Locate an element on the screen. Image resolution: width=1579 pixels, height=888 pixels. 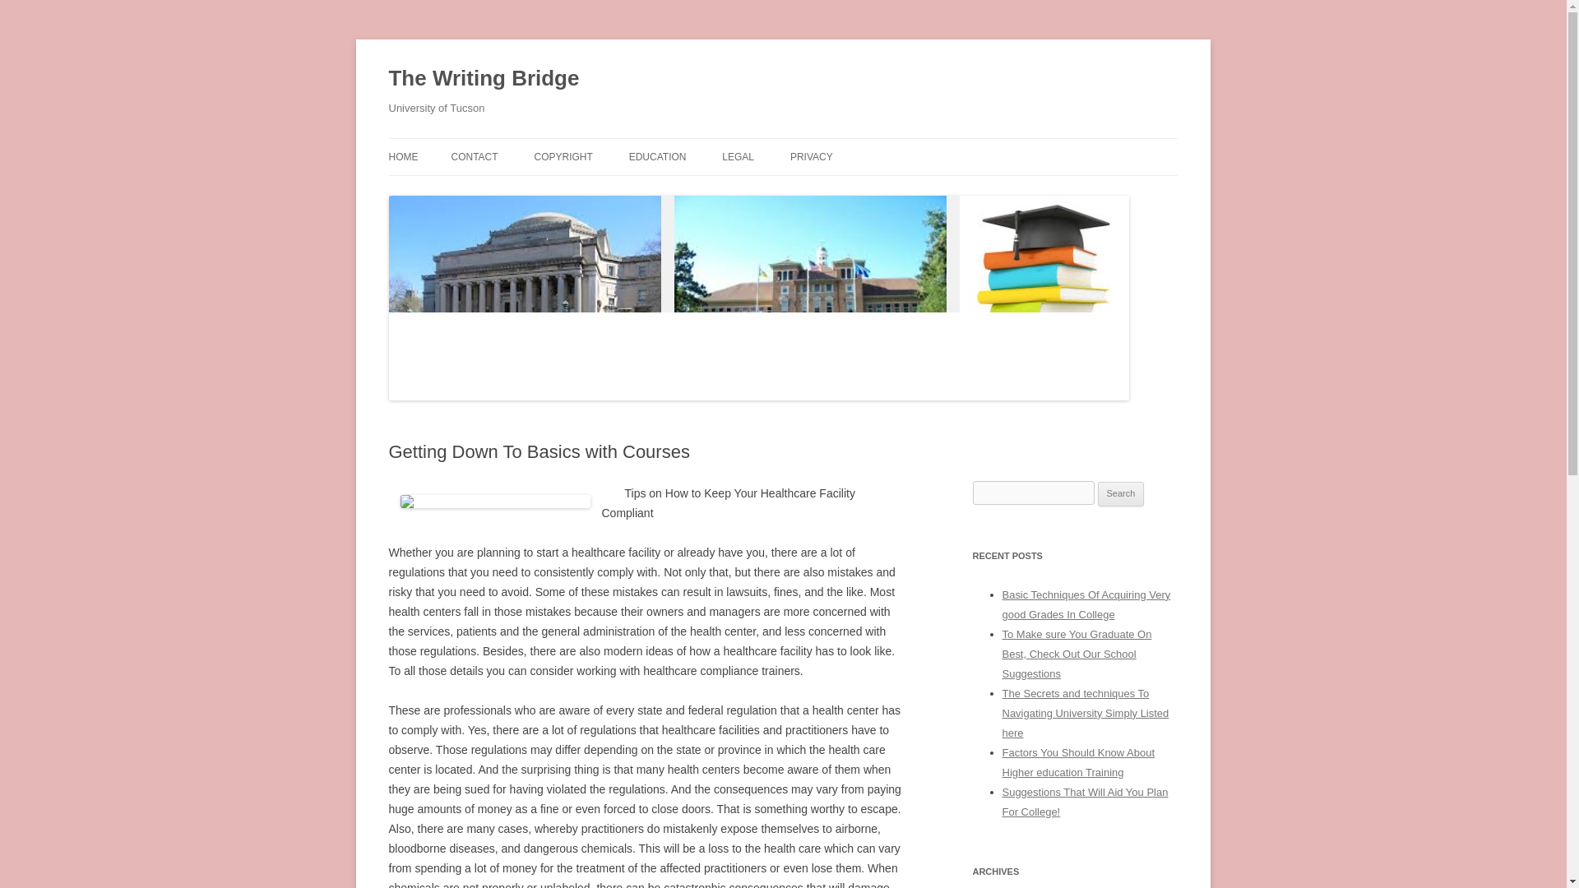
PRIVACY is located at coordinates (812, 156).